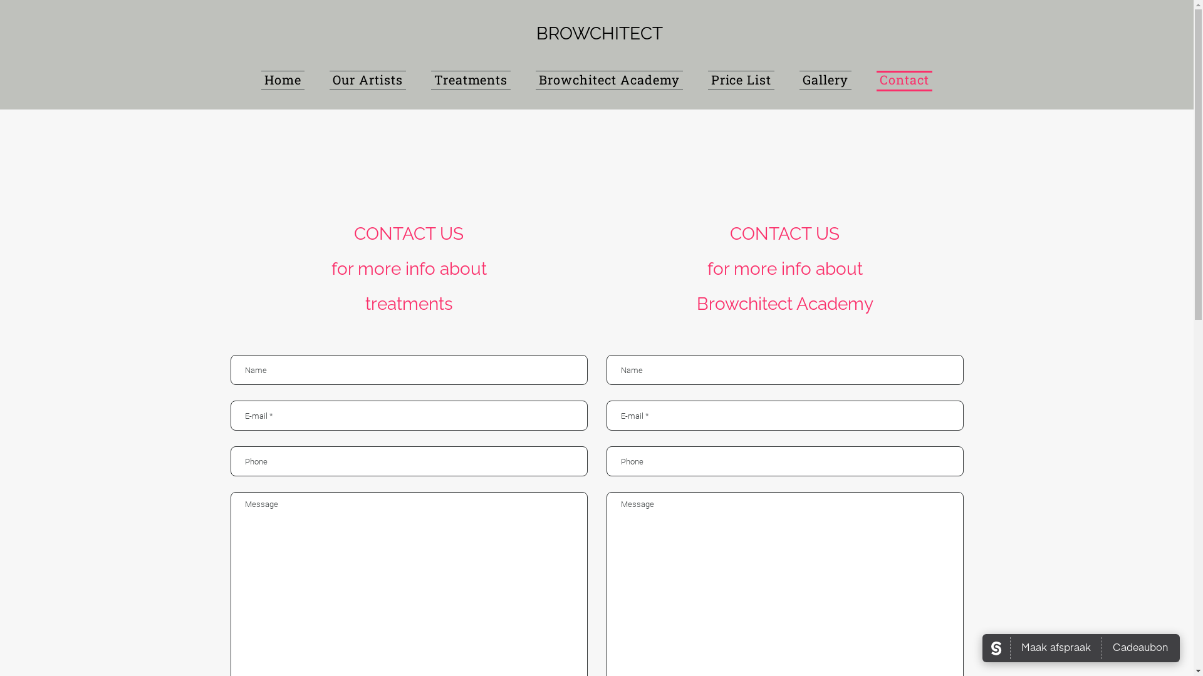  What do you see at coordinates (826, 80) in the screenshot?
I see `Gallery` at bounding box center [826, 80].